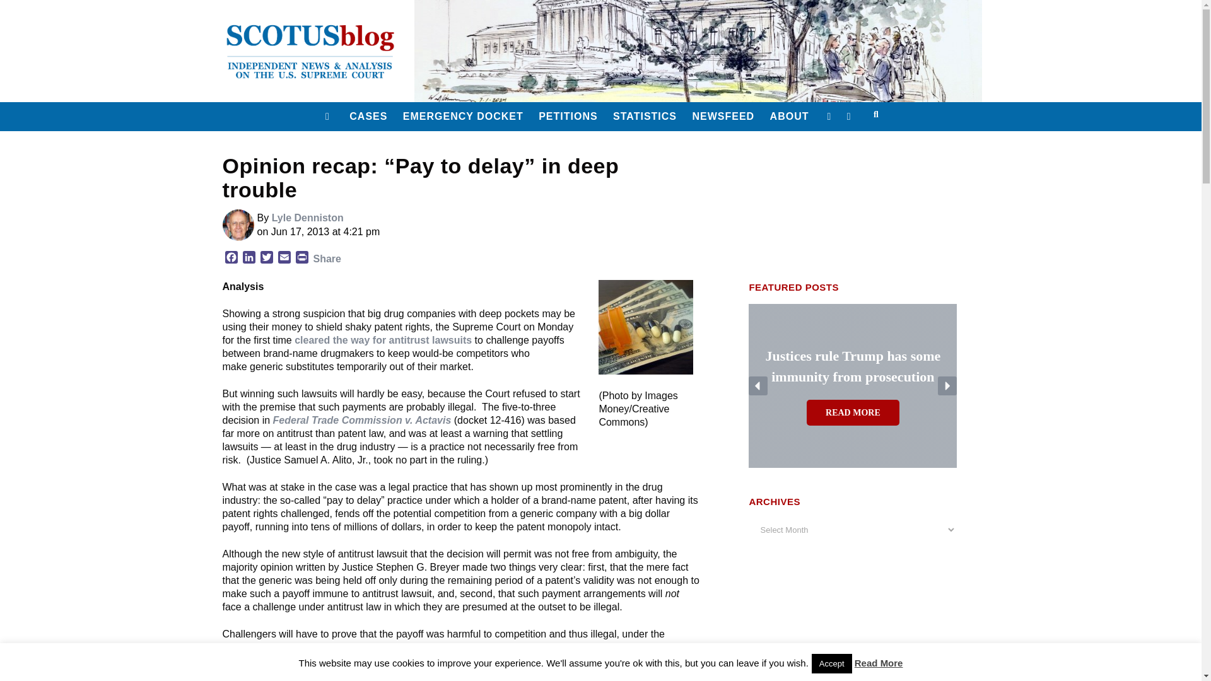 Image resolution: width=1211 pixels, height=681 pixels. What do you see at coordinates (231, 259) in the screenshot?
I see `Facebook` at bounding box center [231, 259].